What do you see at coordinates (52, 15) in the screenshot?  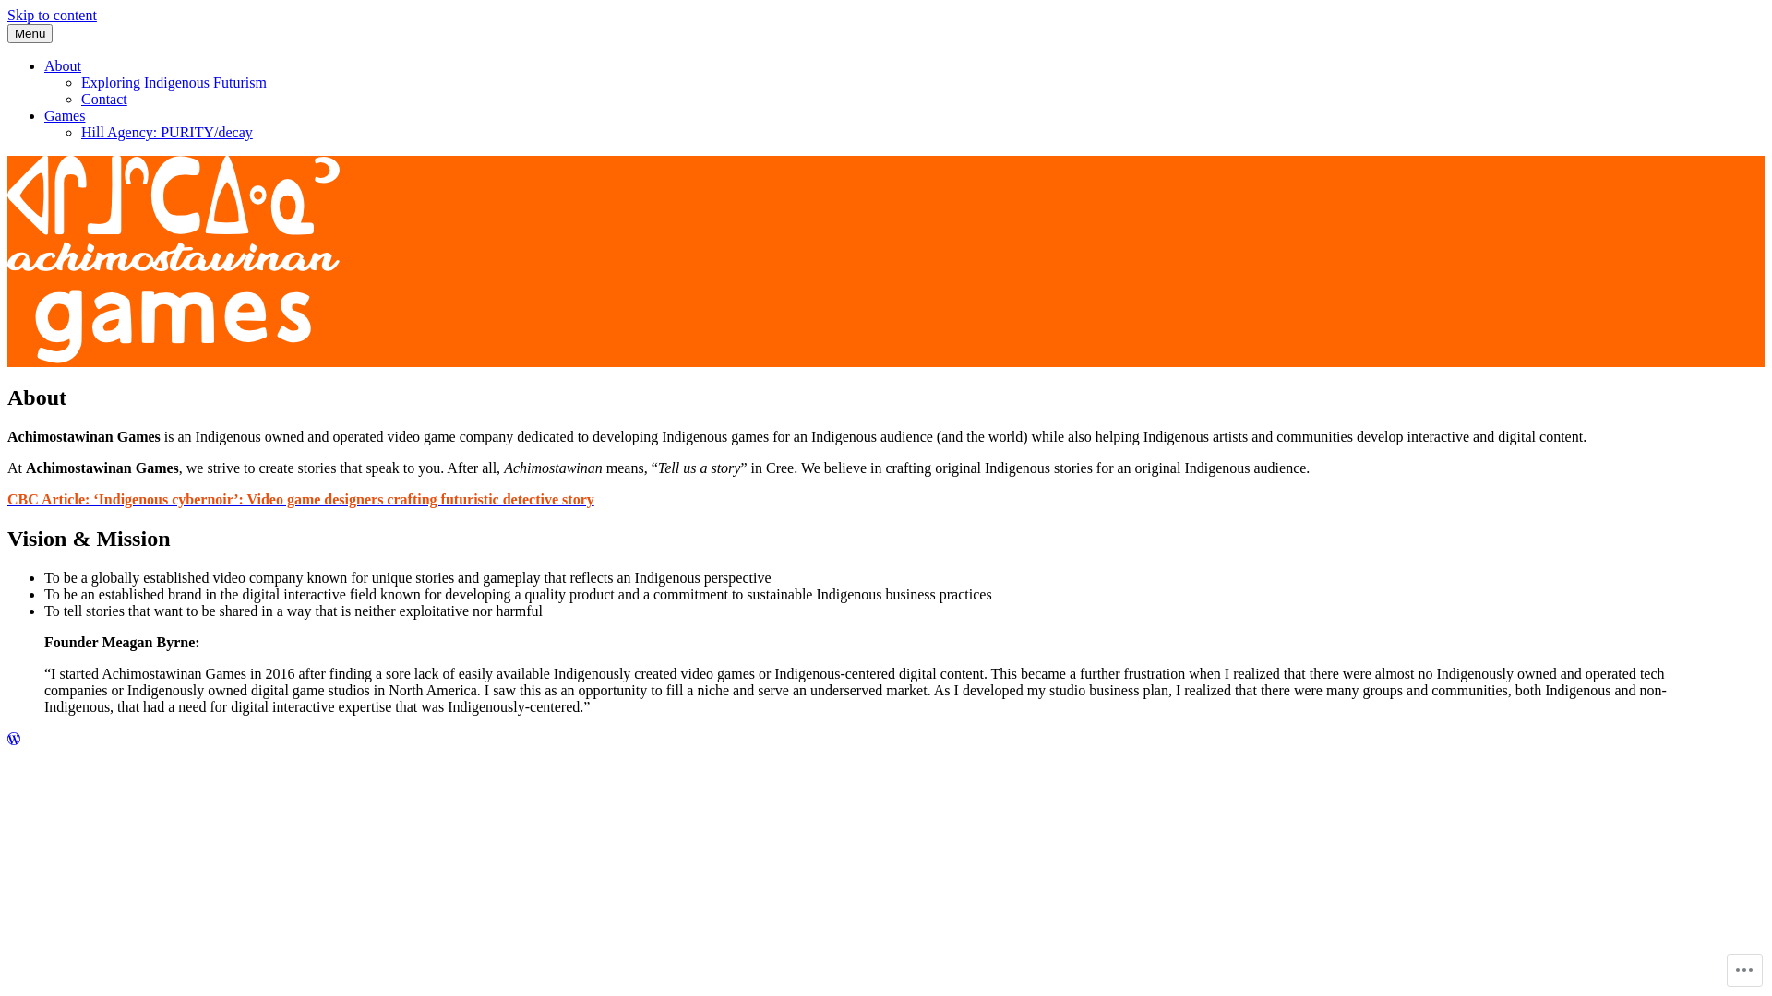 I see `Skip to content` at bounding box center [52, 15].